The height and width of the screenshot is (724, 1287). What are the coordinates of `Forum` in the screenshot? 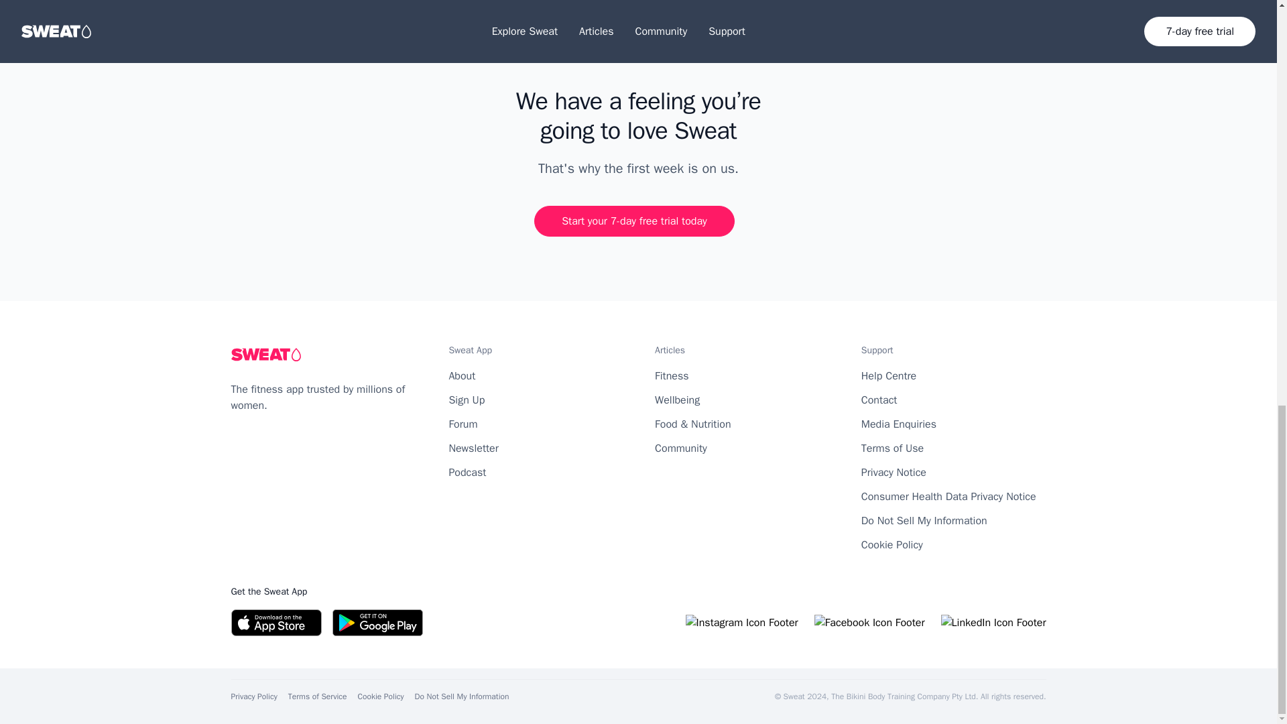 It's located at (463, 424).